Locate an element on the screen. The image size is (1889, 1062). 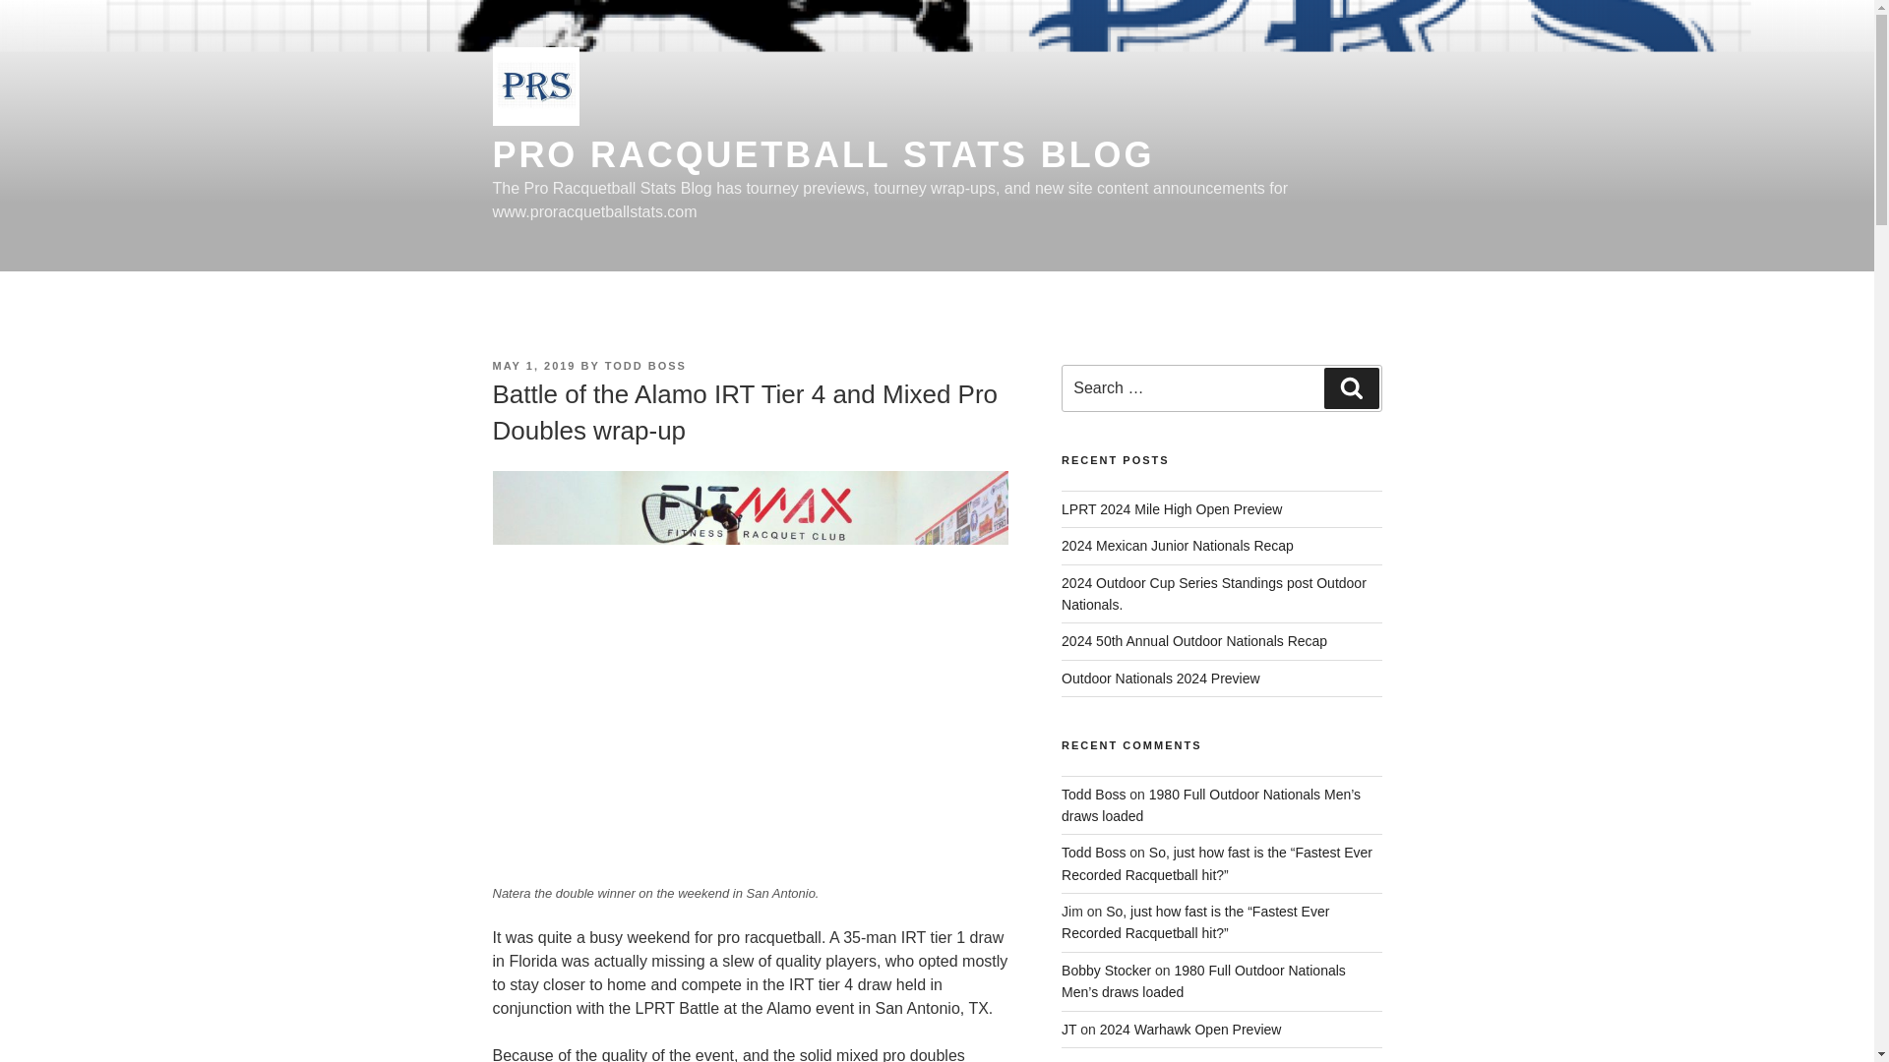
TODD BOSS is located at coordinates (645, 366).